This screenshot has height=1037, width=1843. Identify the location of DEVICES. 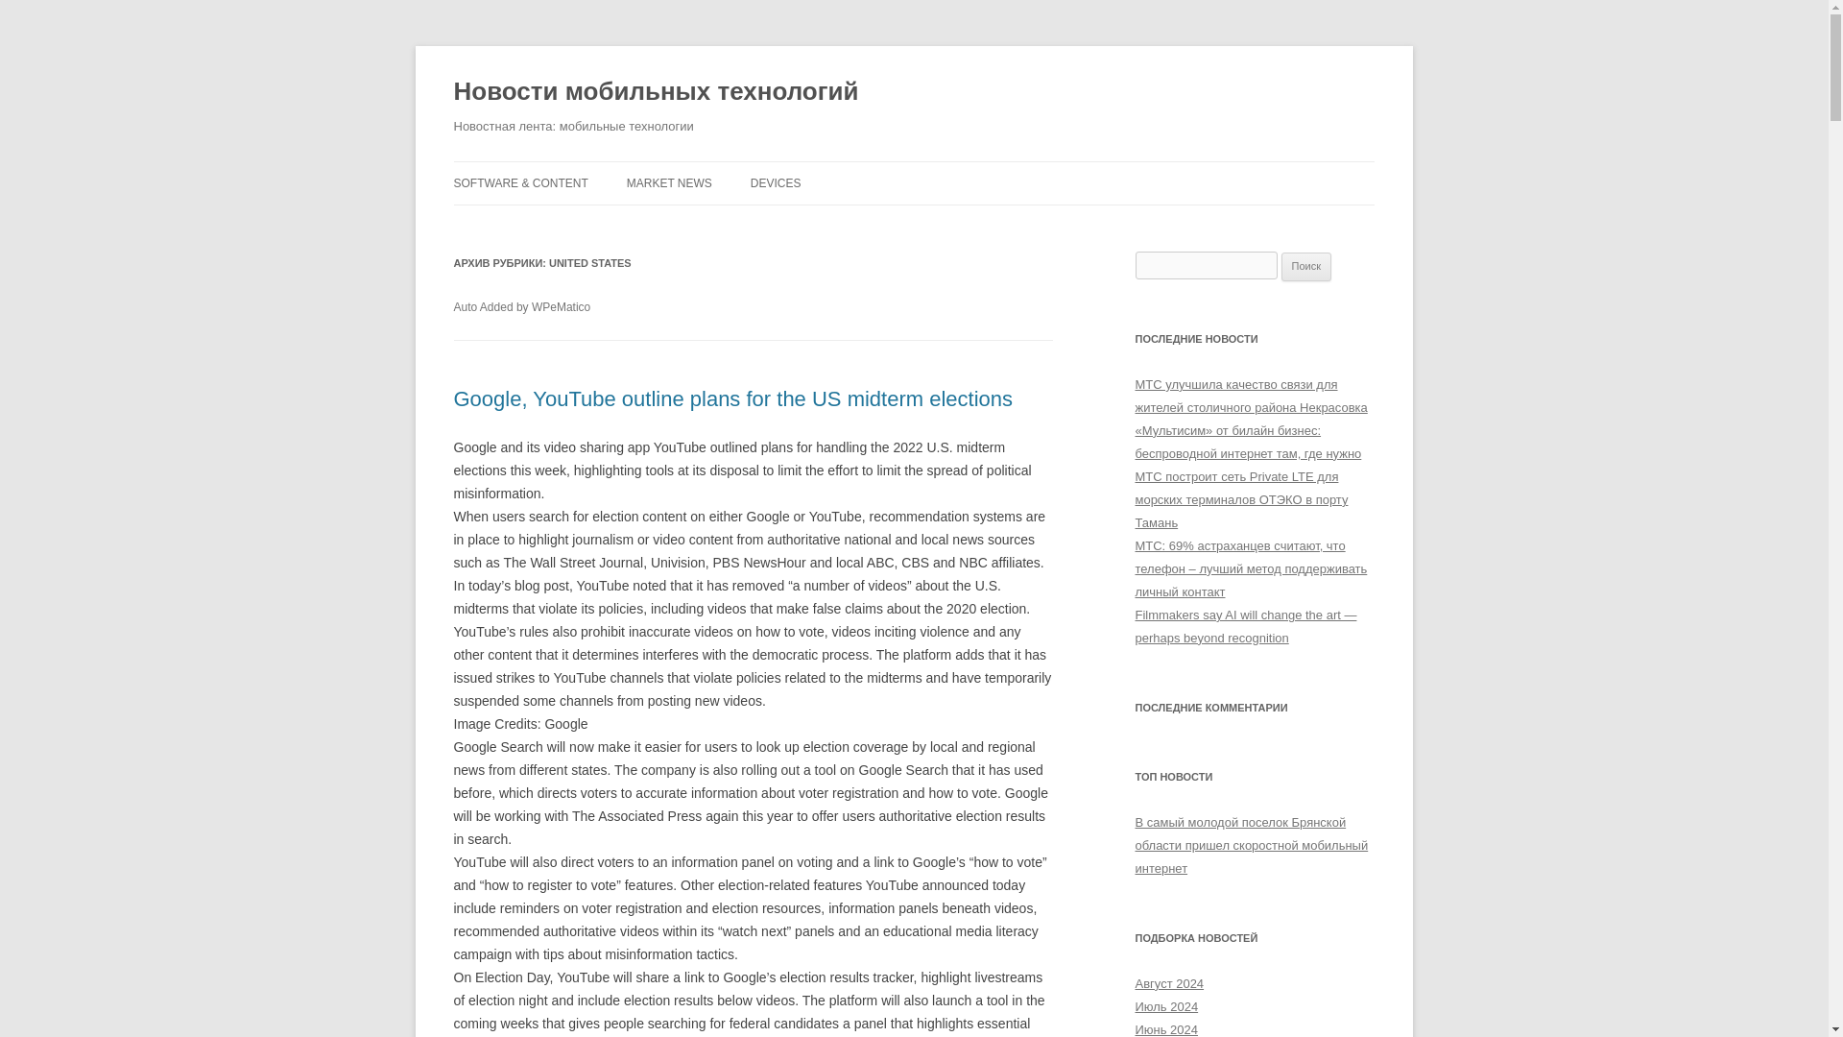
(776, 182).